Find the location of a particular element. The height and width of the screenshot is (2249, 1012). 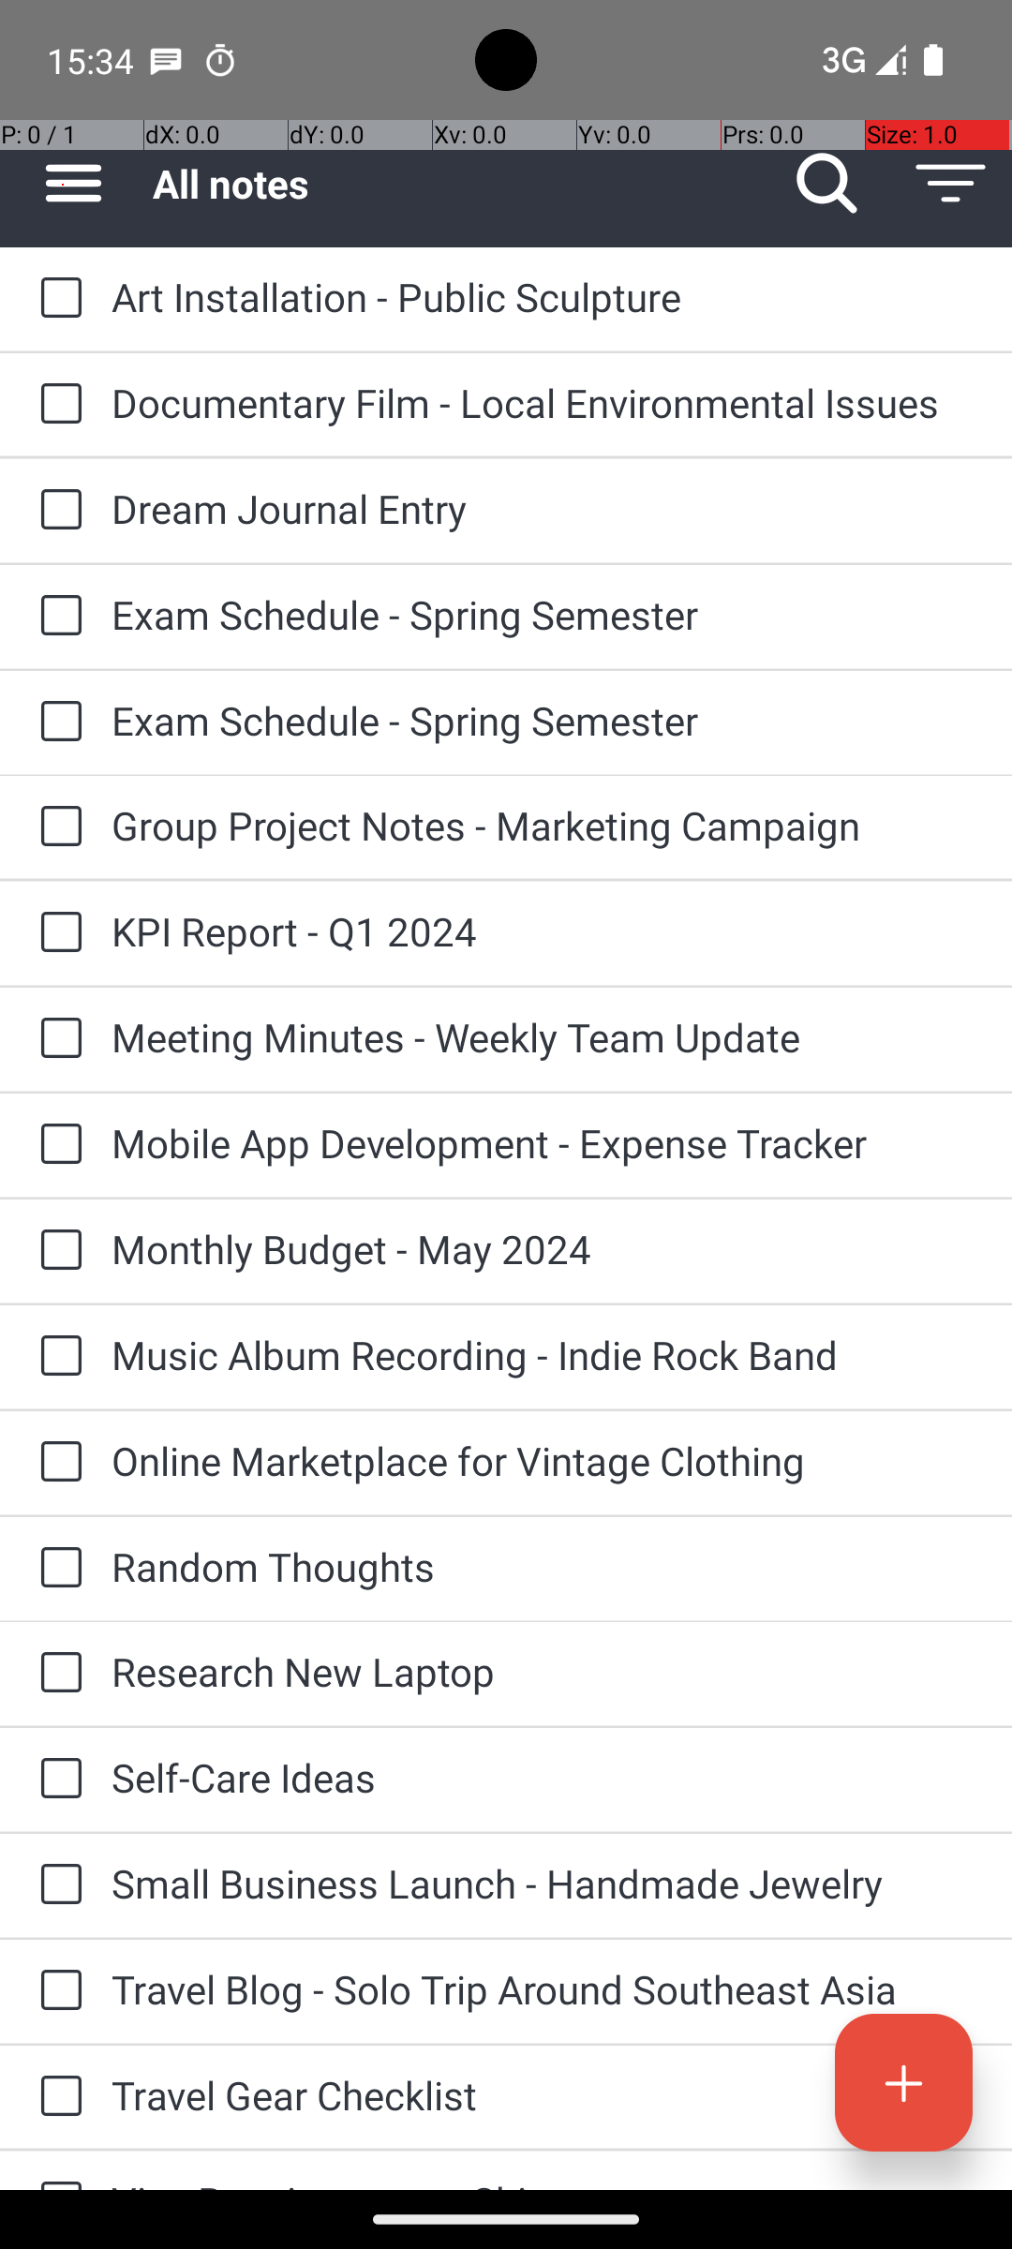

Exam Schedule - Spring Semester is located at coordinates (543, 614).